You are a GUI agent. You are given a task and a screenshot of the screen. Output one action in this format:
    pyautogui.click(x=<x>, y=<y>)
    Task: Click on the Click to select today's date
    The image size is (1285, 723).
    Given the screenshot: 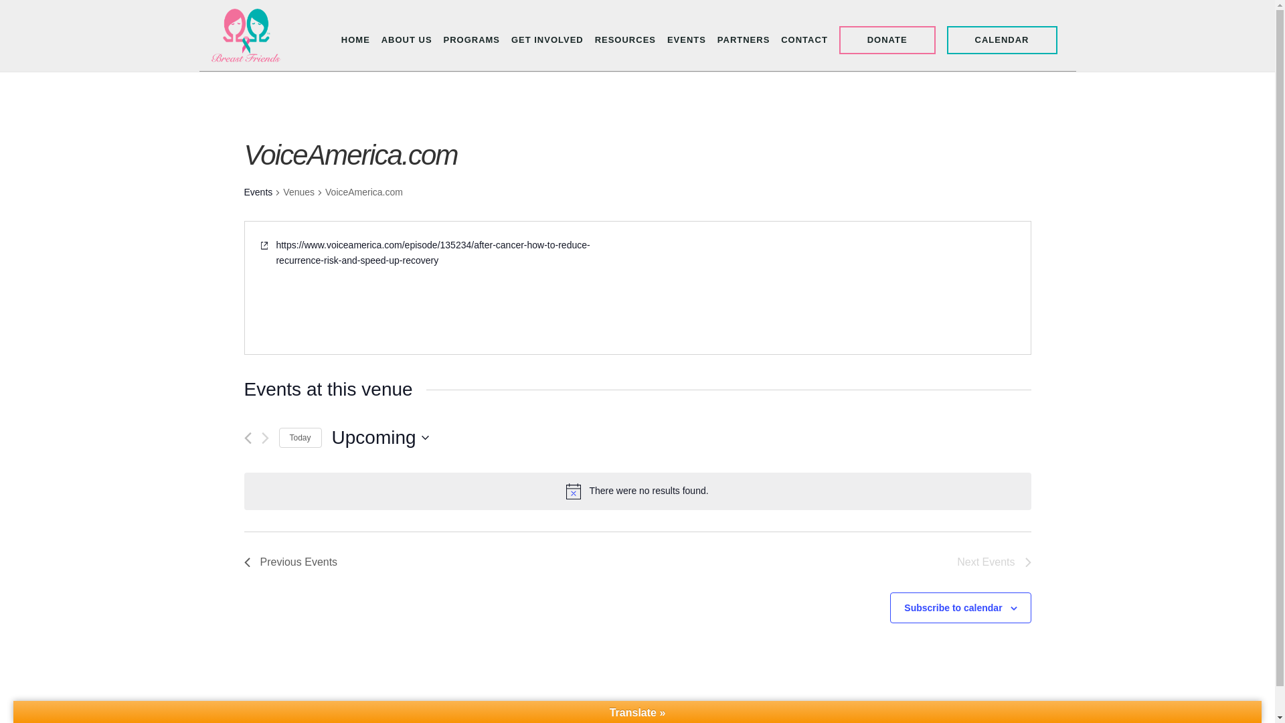 What is the action you would take?
    pyautogui.click(x=300, y=438)
    